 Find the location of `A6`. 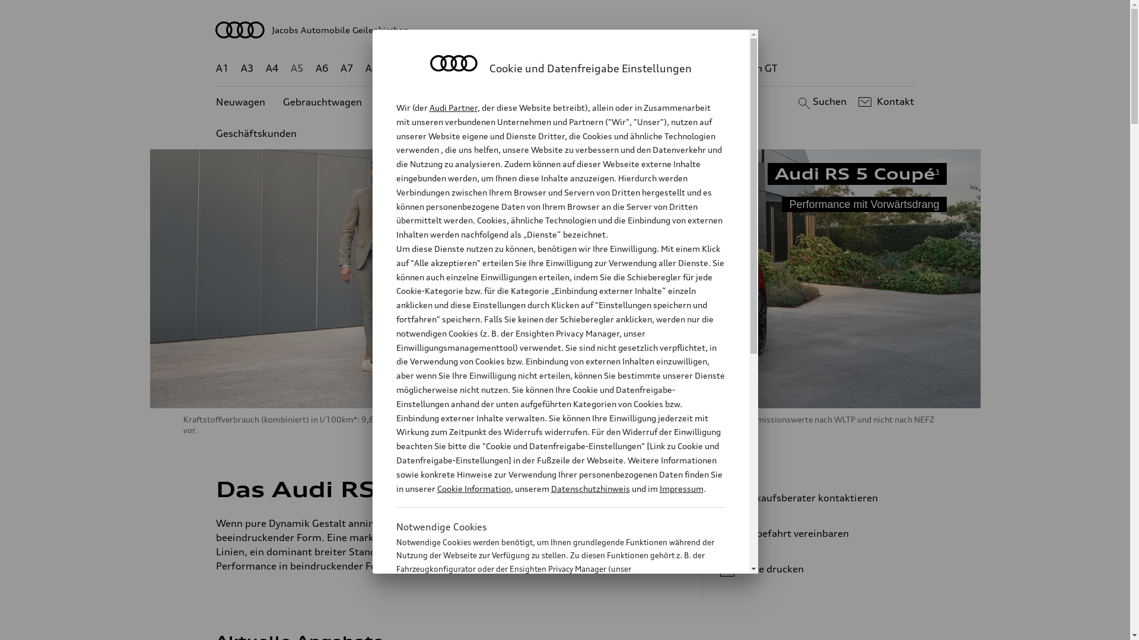

A6 is located at coordinates (322, 69).